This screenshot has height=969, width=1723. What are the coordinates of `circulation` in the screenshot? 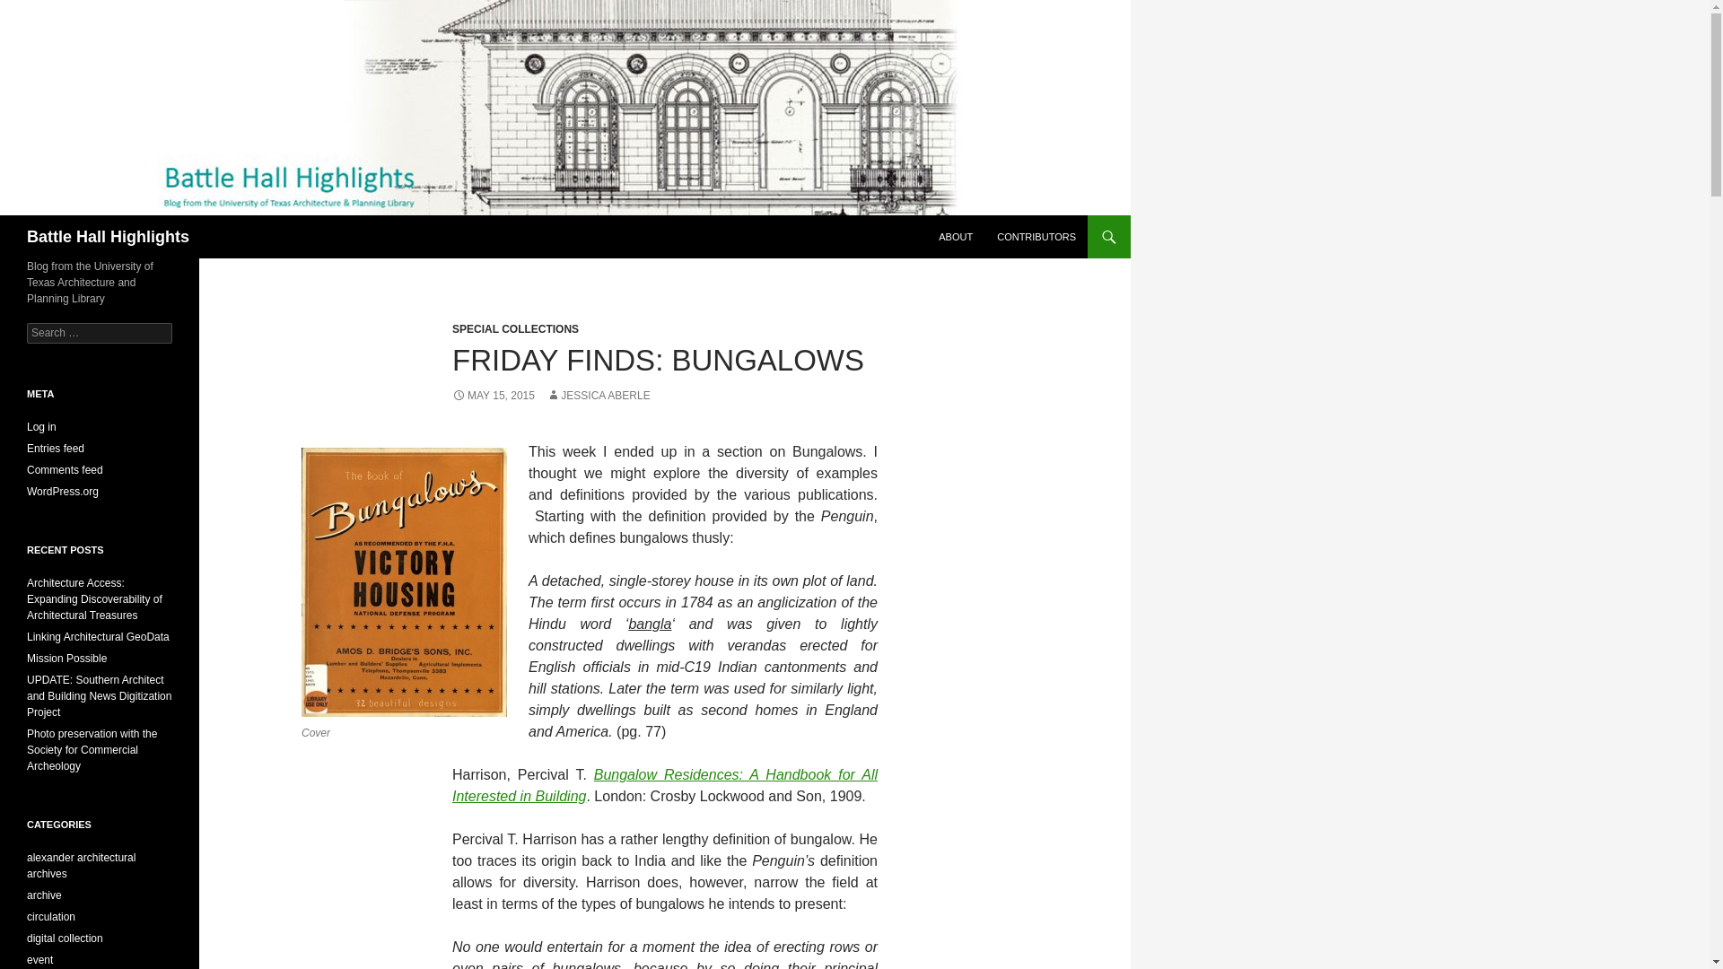 It's located at (51, 917).